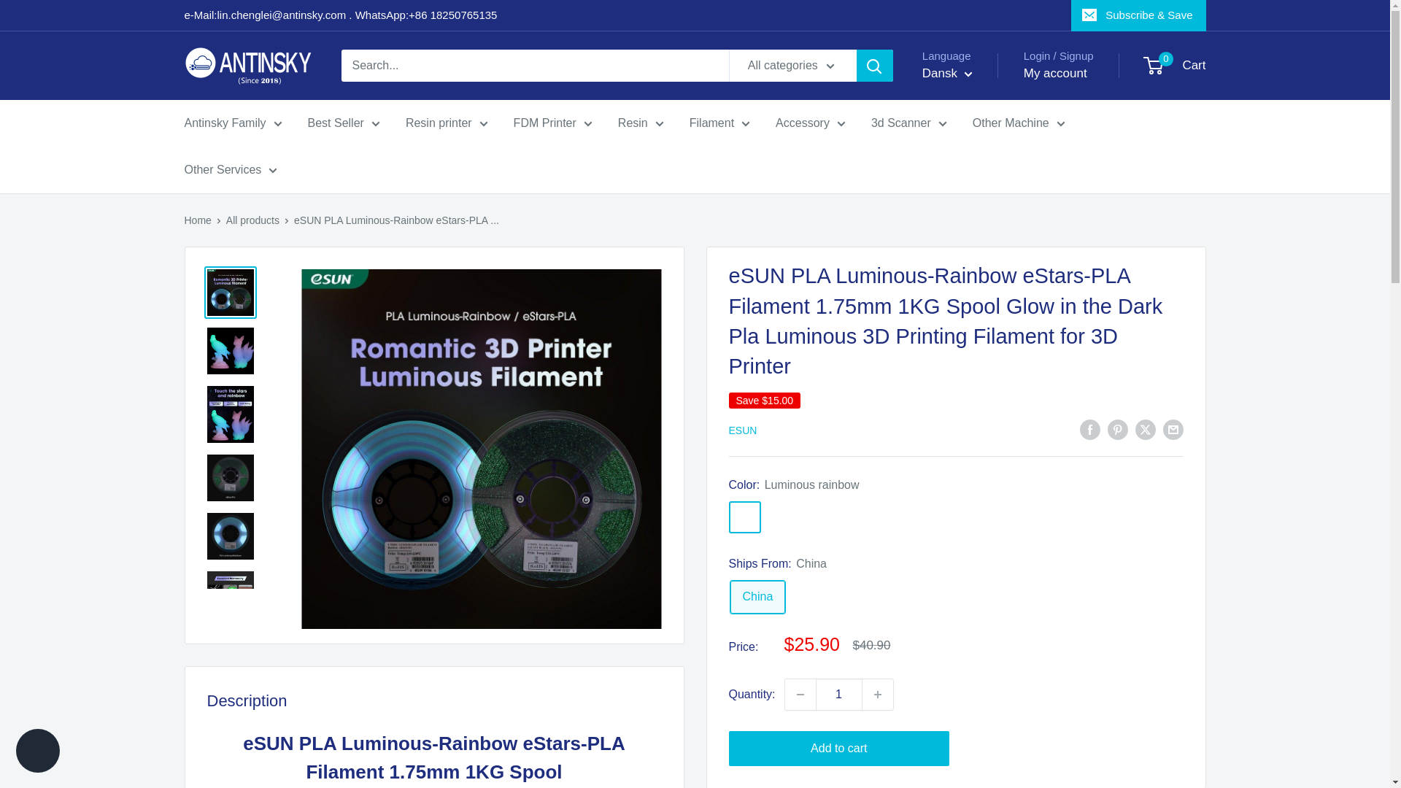 Image resolution: width=1401 pixels, height=788 pixels. What do you see at coordinates (782, 517) in the screenshot?
I see `eStars-PLA` at bounding box center [782, 517].